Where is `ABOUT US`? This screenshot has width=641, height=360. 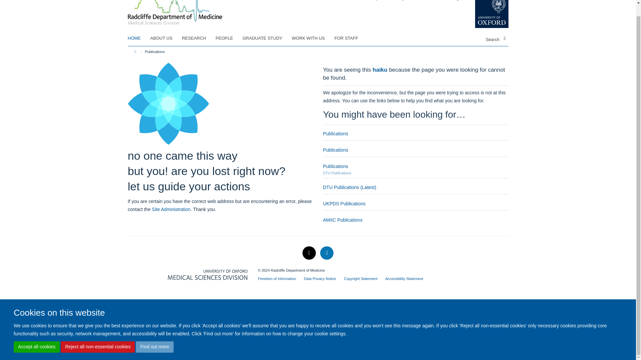 ABOUT US is located at coordinates (165, 38).